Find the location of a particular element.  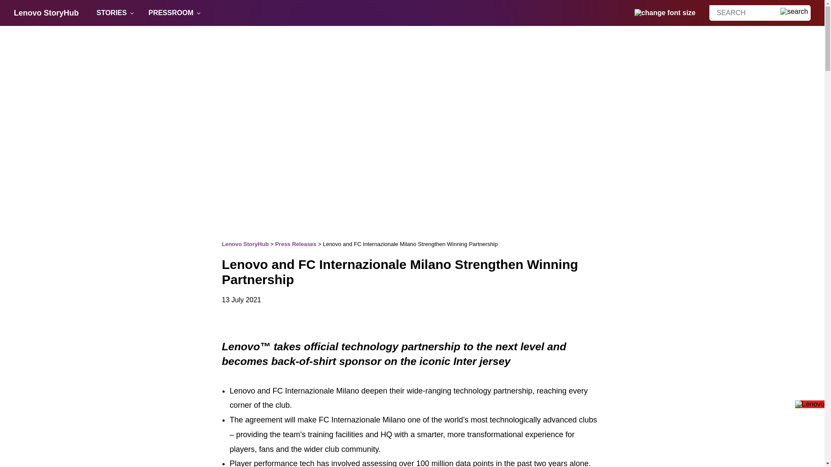

Lenovo StoryHub is located at coordinates (245, 244).